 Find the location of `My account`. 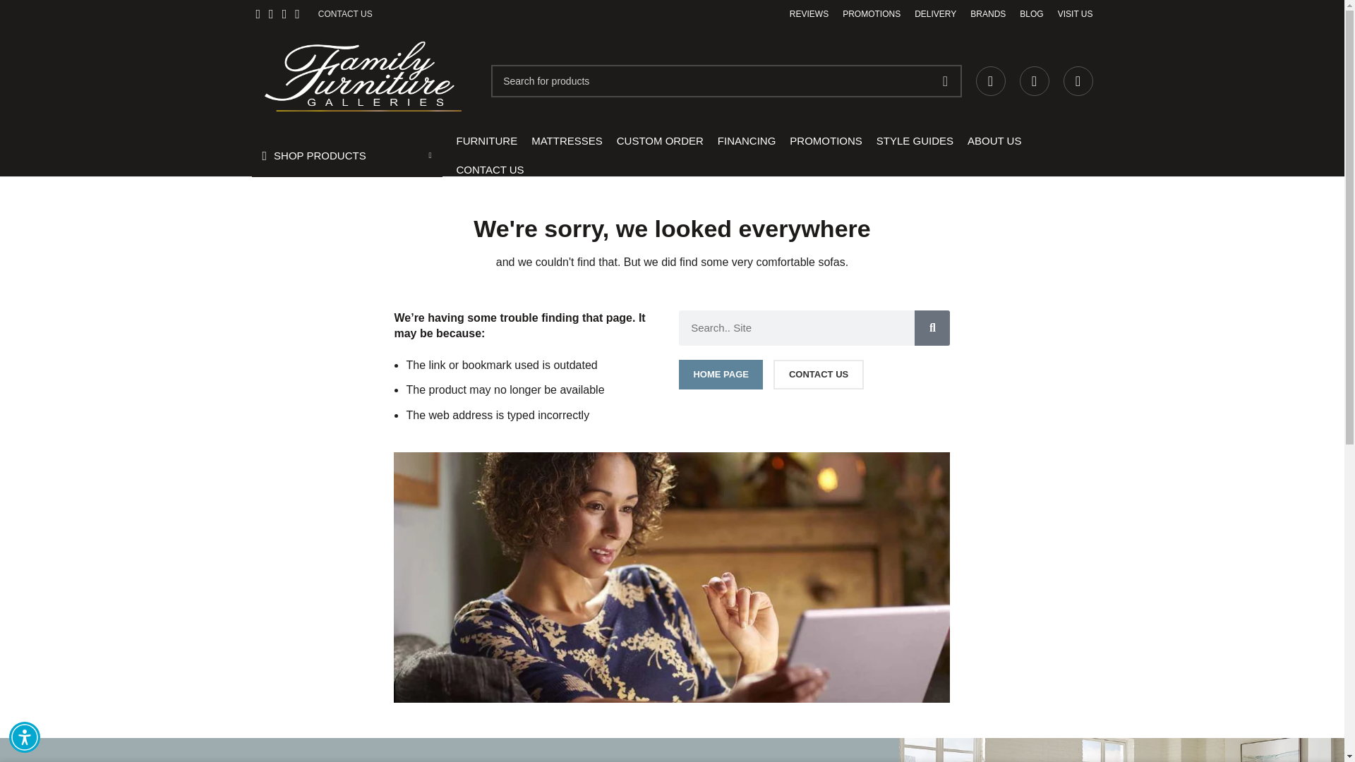

My account is located at coordinates (990, 81).